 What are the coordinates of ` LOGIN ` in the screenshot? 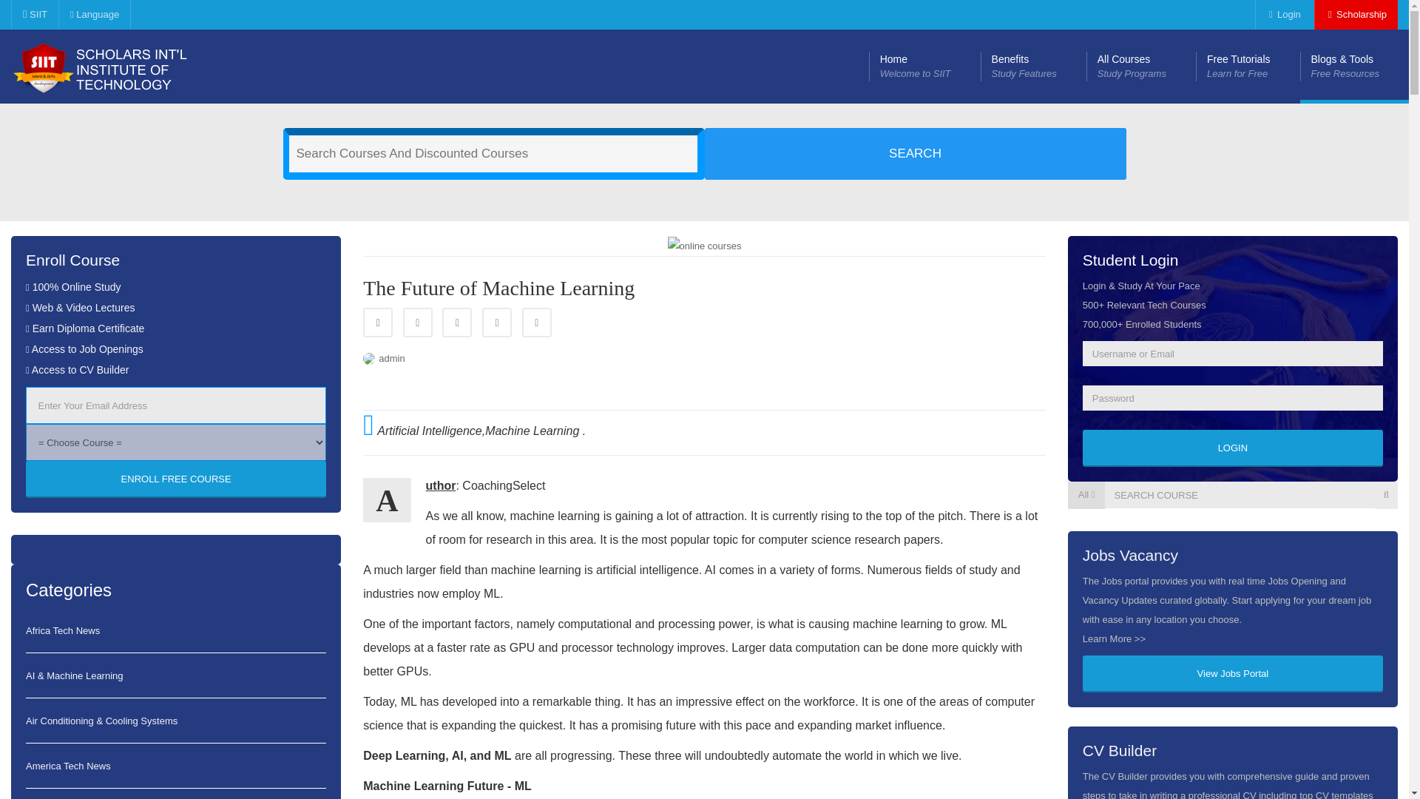 It's located at (418, 322).